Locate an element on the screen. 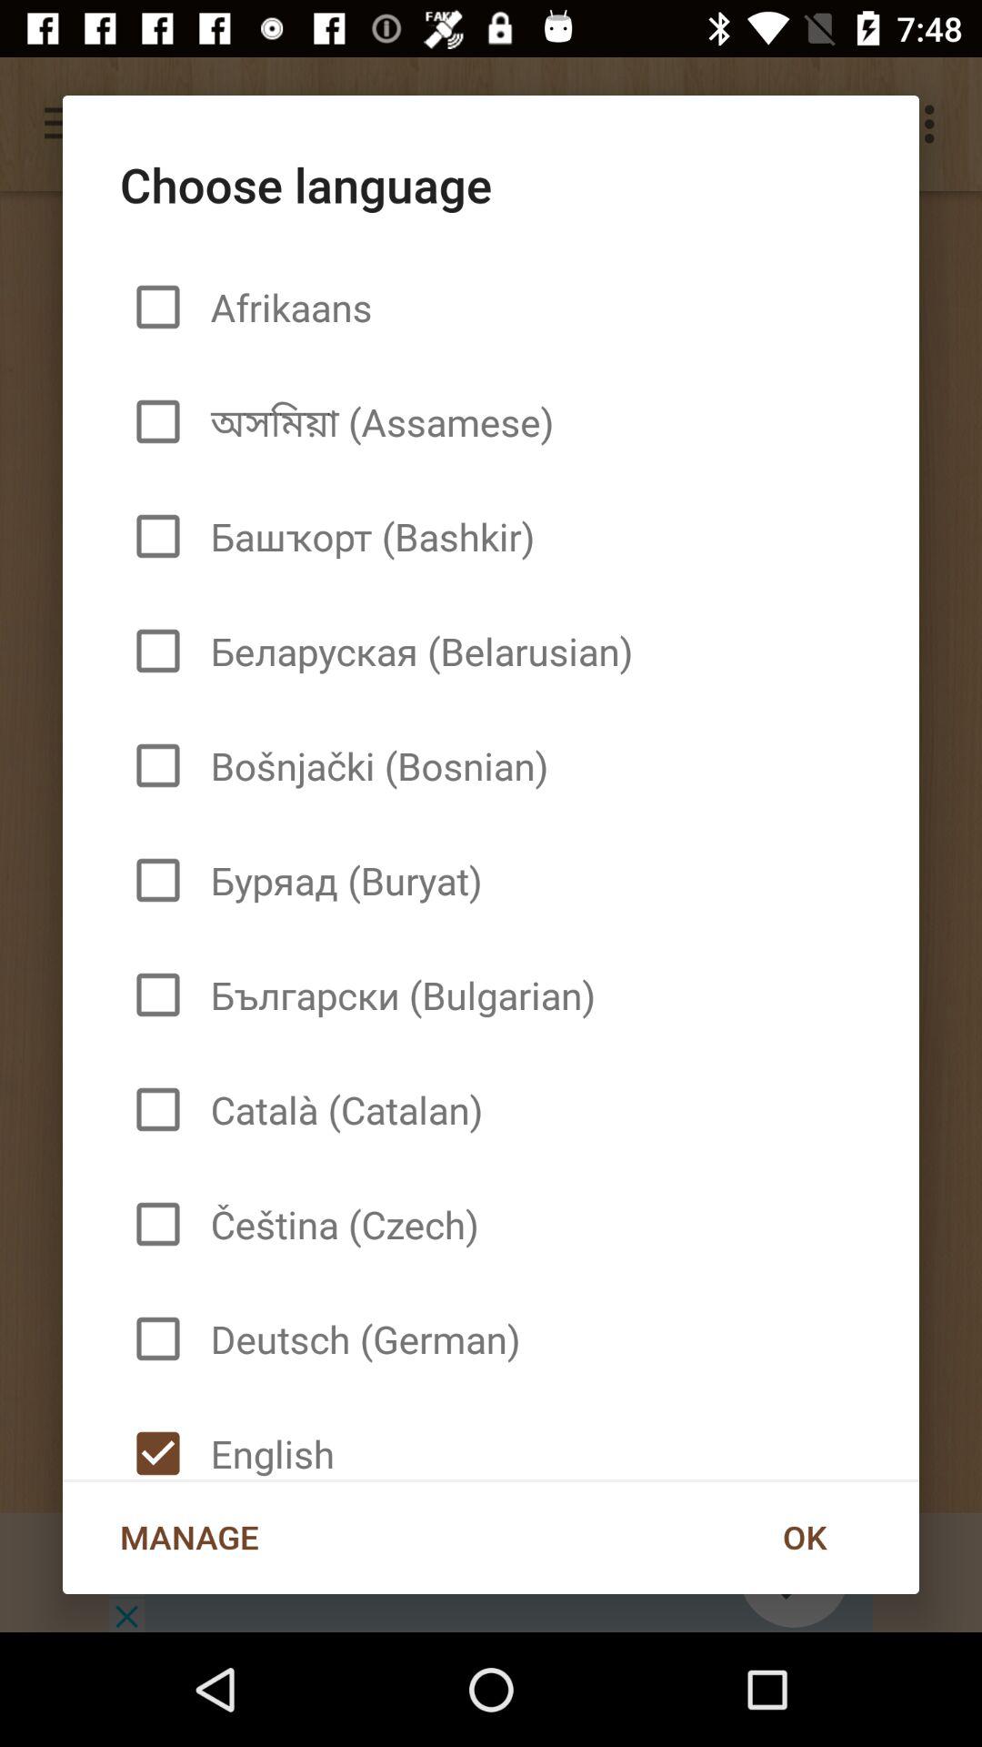  launch afrikaans icon is located at coordinates (284, 307).